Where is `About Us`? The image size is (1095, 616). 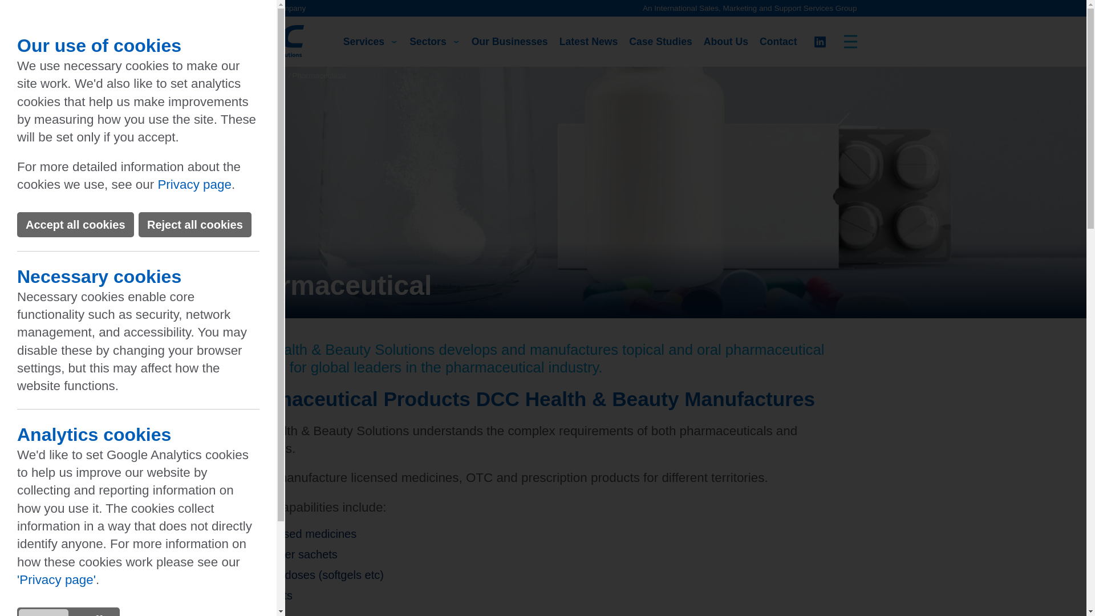
About Us is located at coordinates (726, 42).